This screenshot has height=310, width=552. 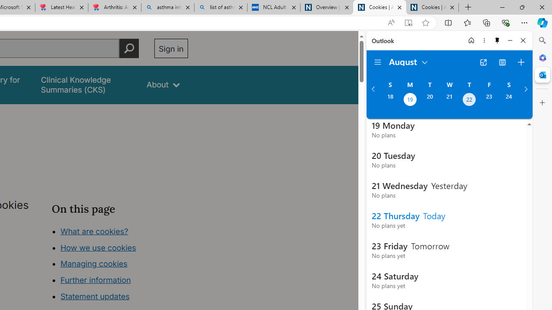 I want to click on Folder navigation, so click(x=378, y=62).